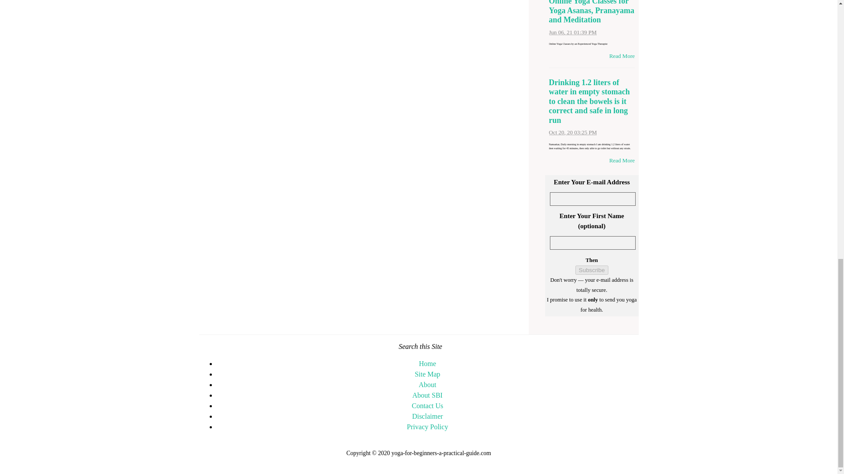 The image size is (844, 474). I want to click on Read More, so click(622, 160).